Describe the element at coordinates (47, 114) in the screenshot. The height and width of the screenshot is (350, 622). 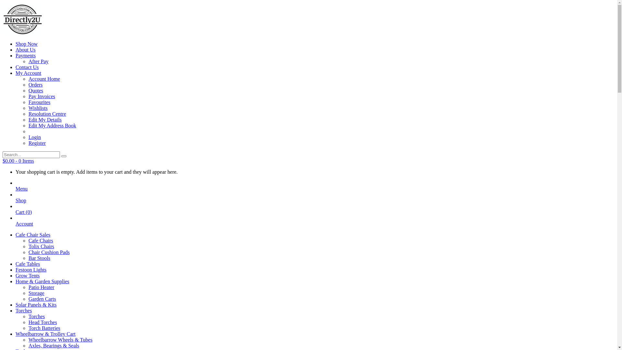
I see `Resolution Centre` at that location.